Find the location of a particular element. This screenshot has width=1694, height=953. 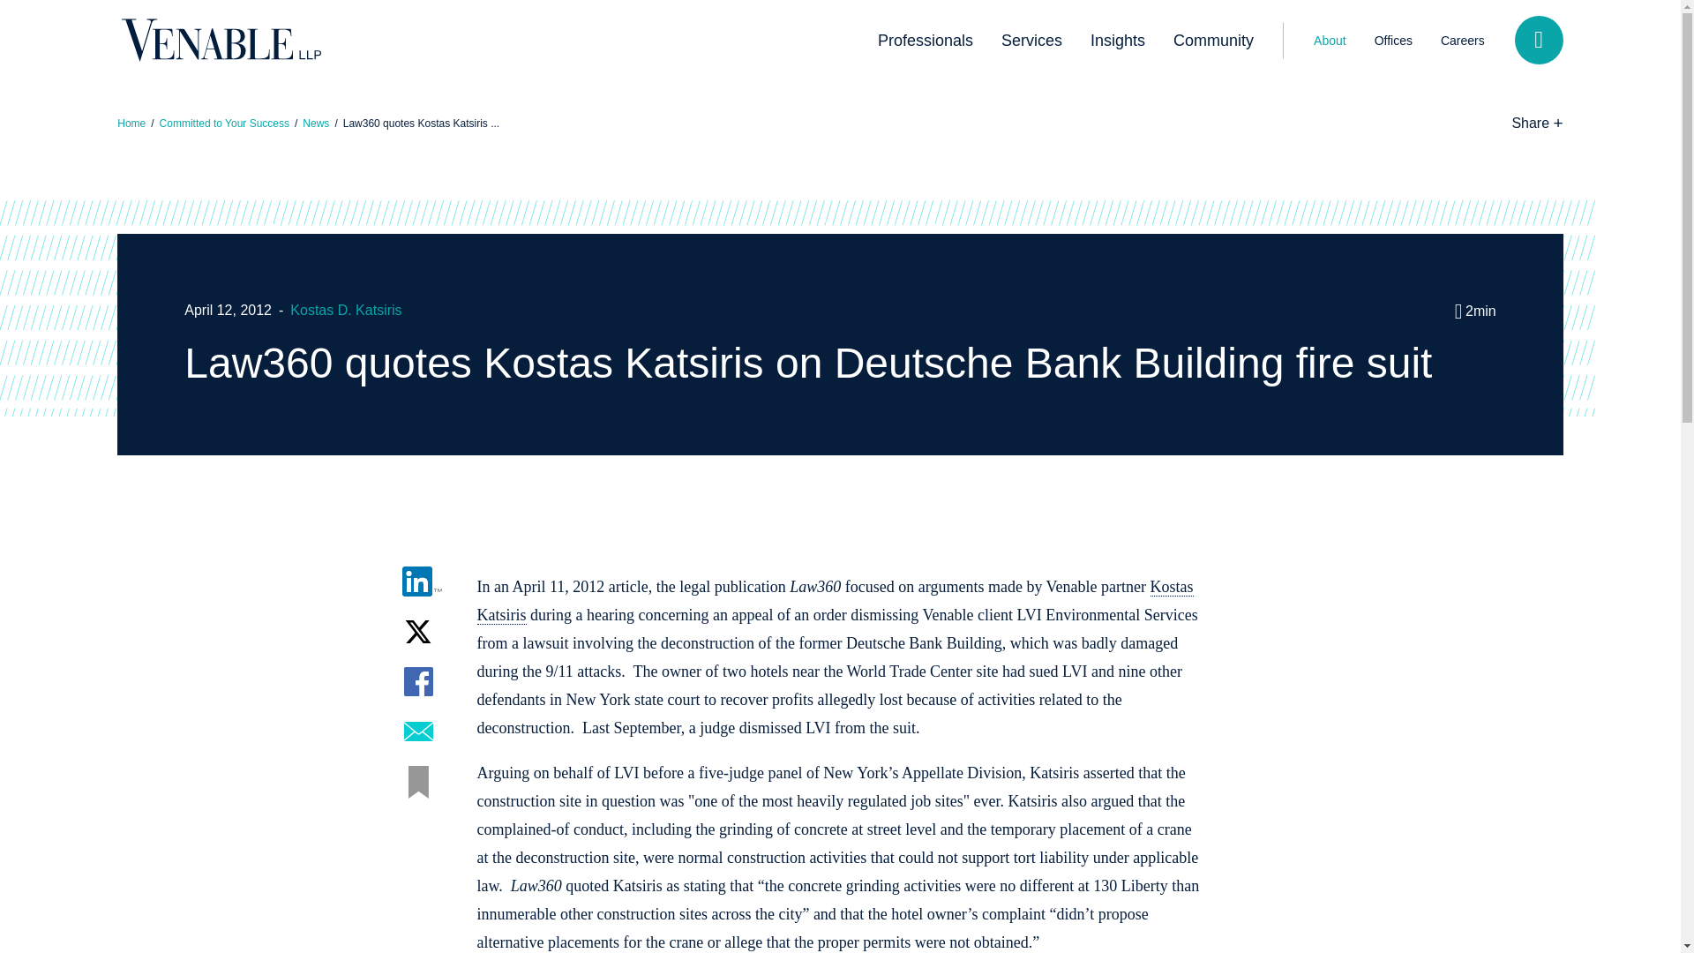

About is located at coordinates (1329, 40).